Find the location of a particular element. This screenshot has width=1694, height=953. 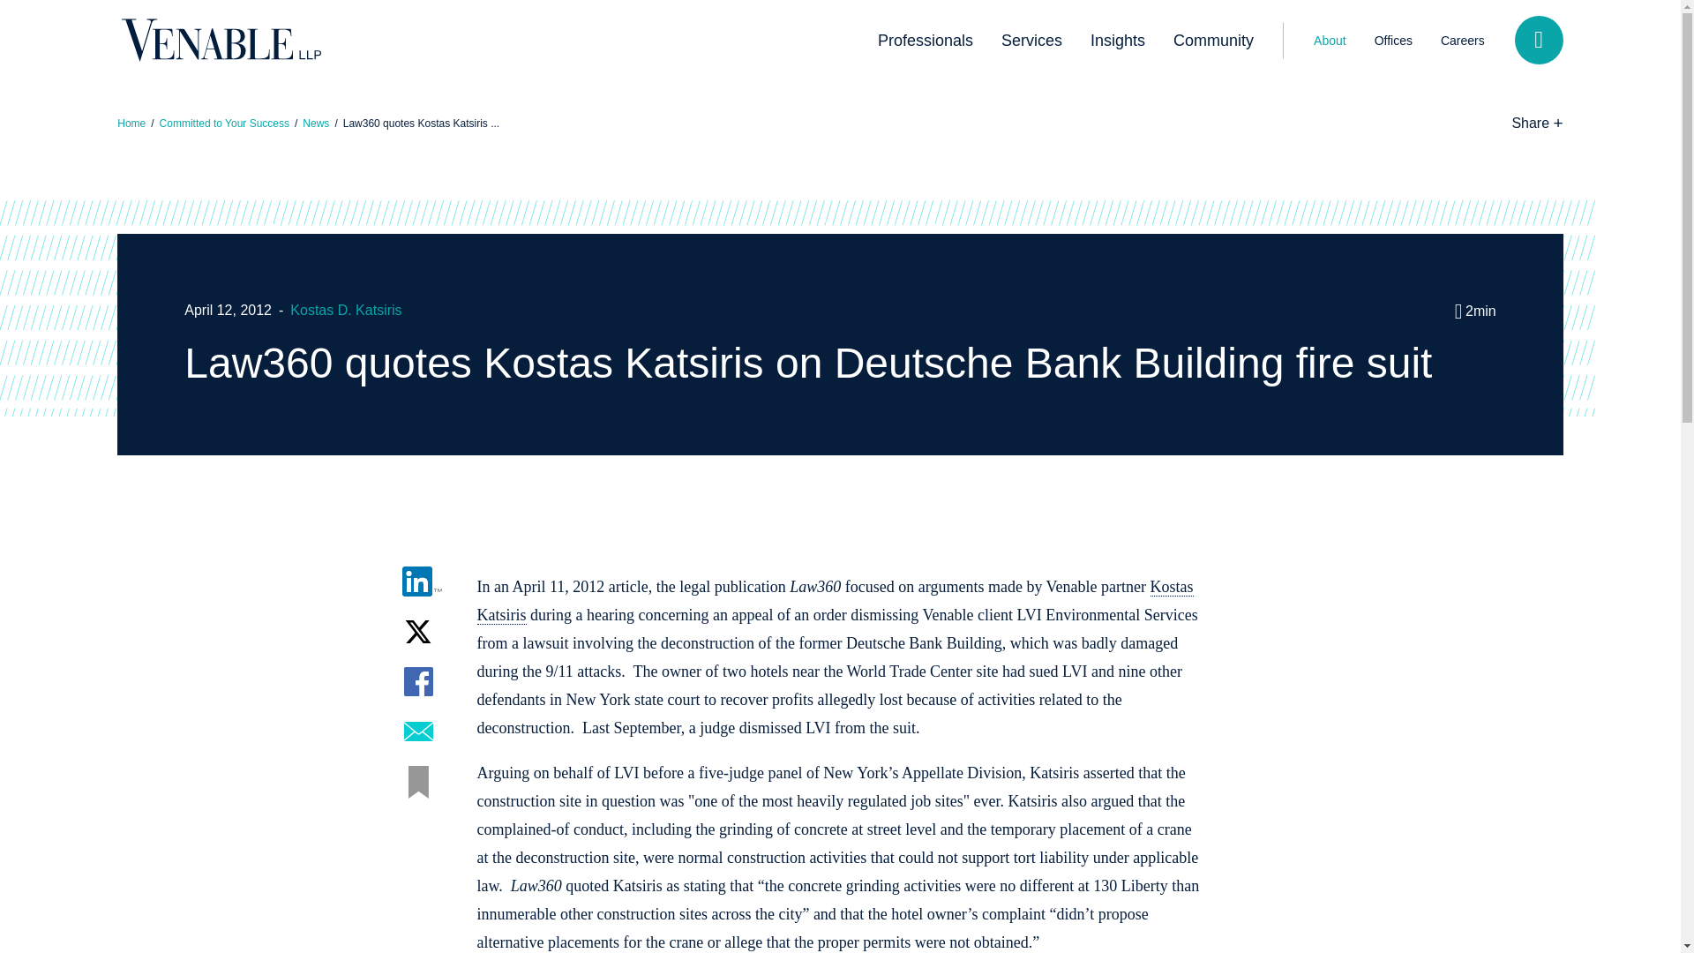

About is located at coordinates (1329, 40).